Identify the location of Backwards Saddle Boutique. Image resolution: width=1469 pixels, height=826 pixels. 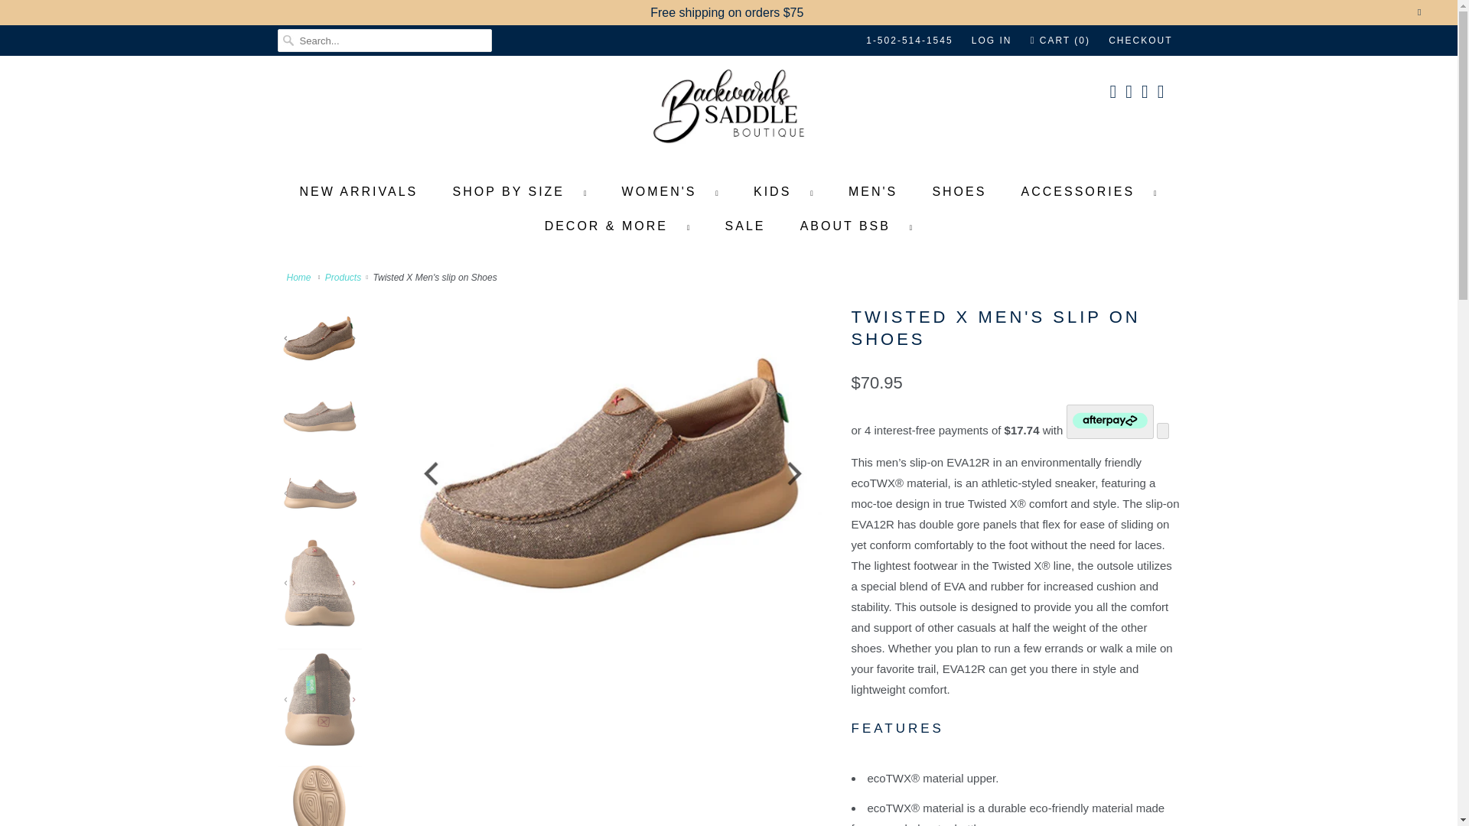
(299, 278).